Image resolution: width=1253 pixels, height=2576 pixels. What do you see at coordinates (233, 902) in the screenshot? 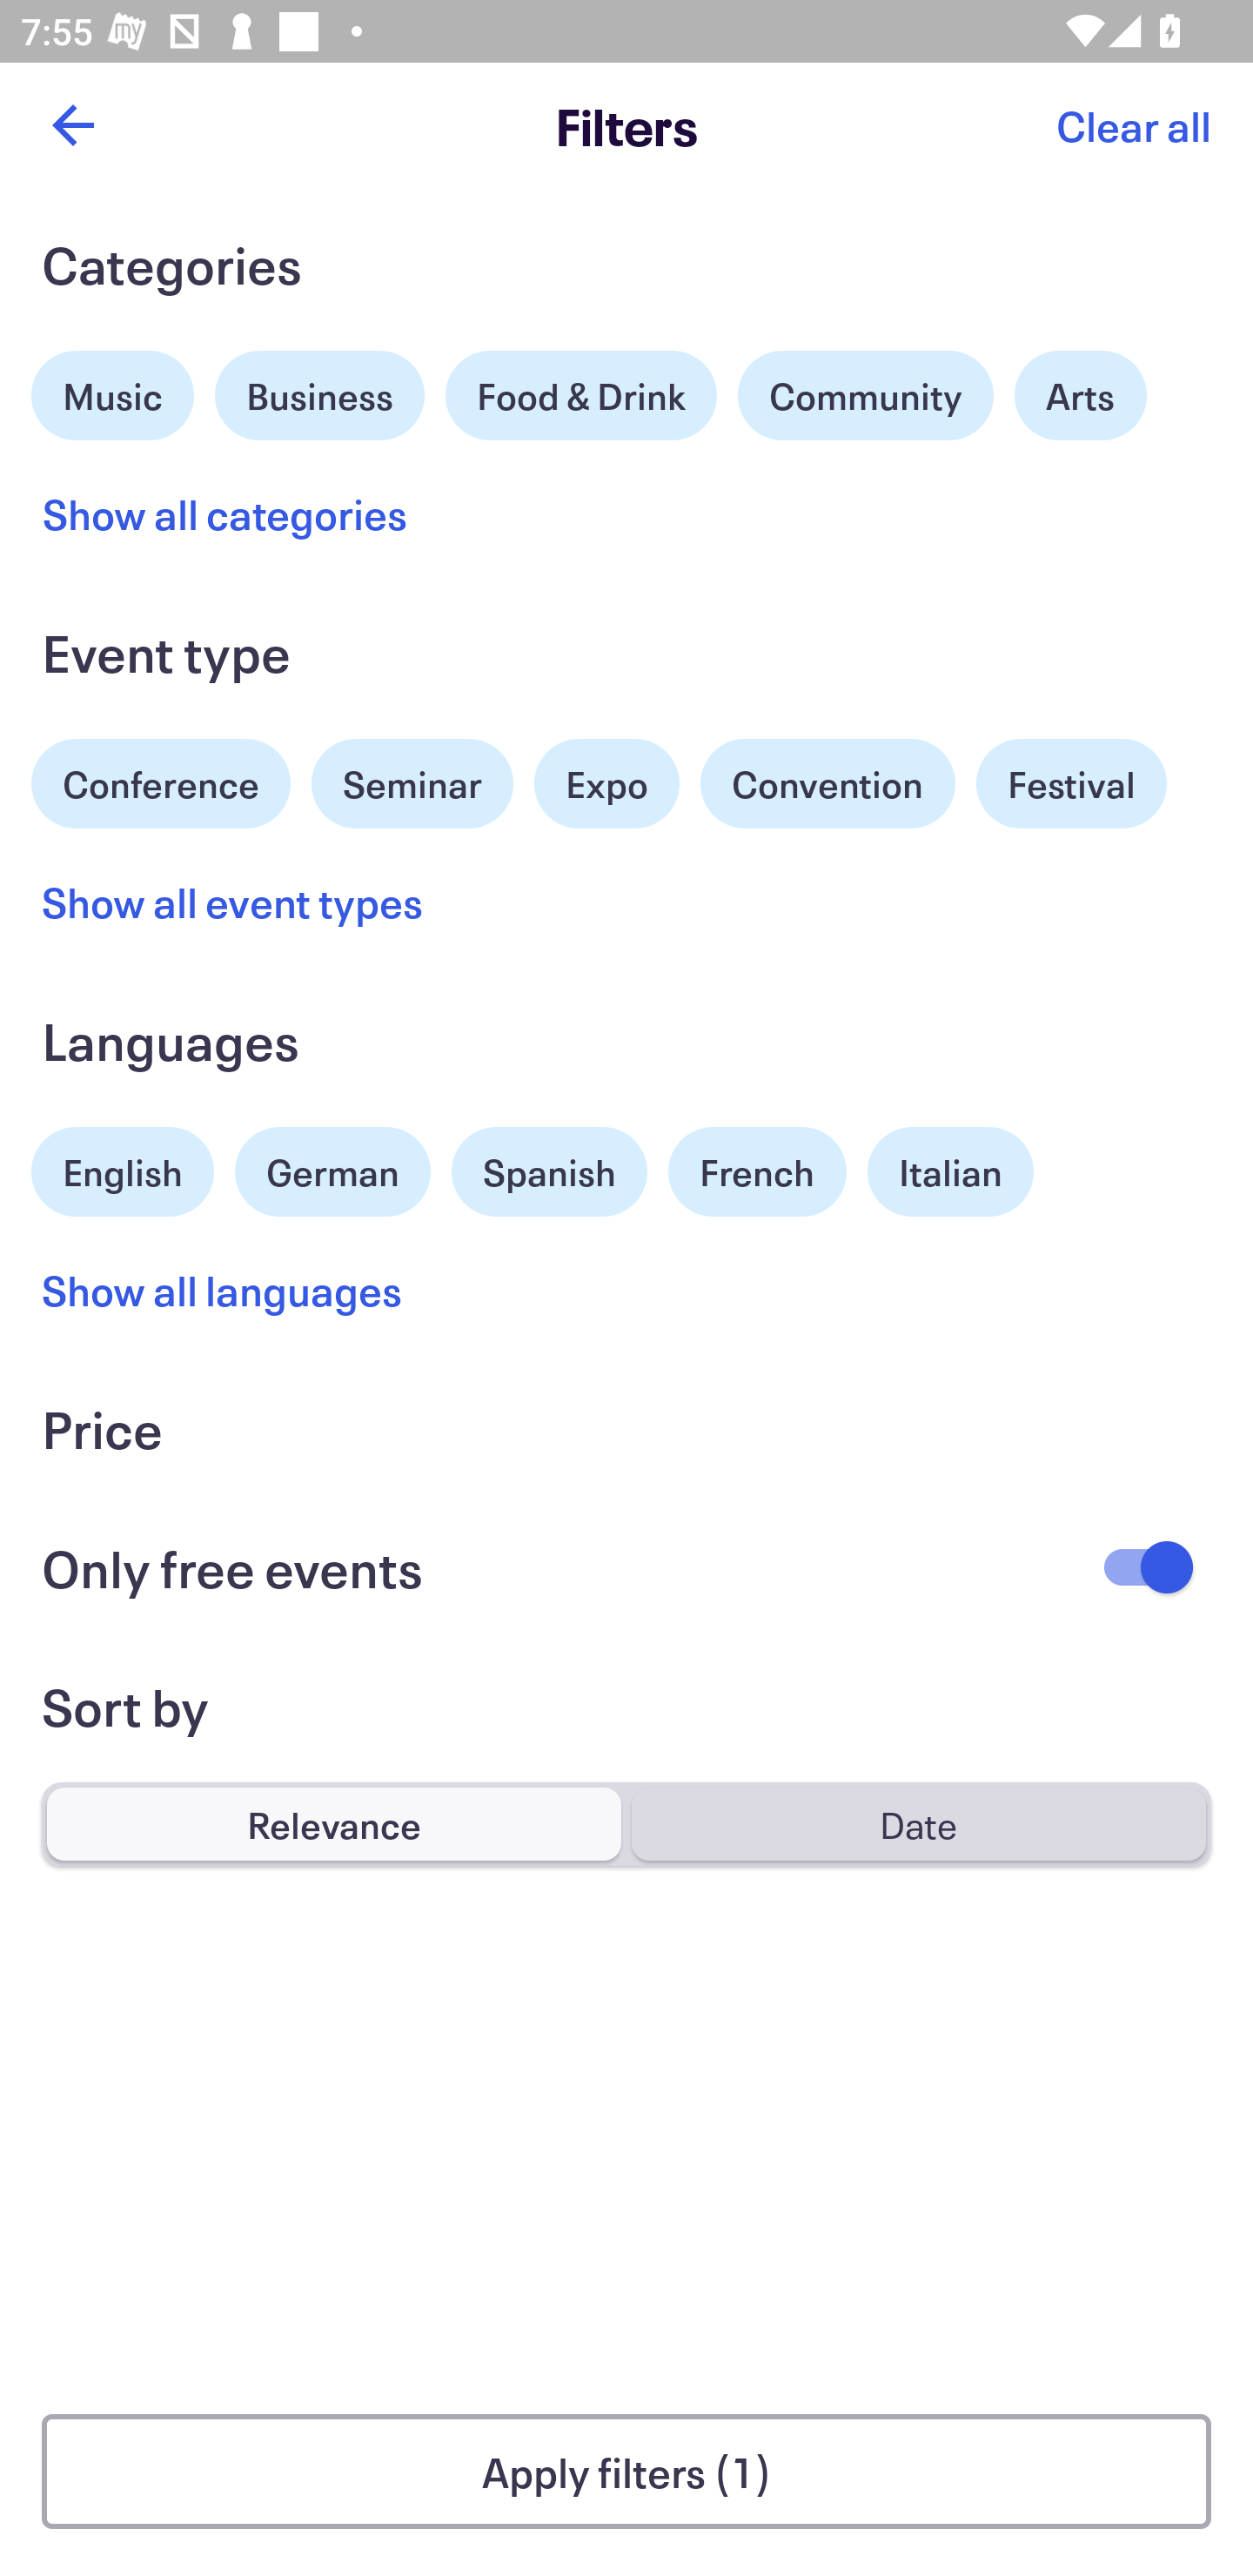
I see `Show all event types` at bounding box center [233, 902].